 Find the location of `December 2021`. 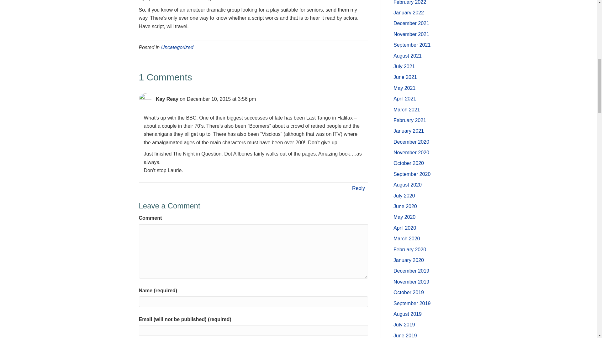

December 2021 is located at coordinates (411, 23).